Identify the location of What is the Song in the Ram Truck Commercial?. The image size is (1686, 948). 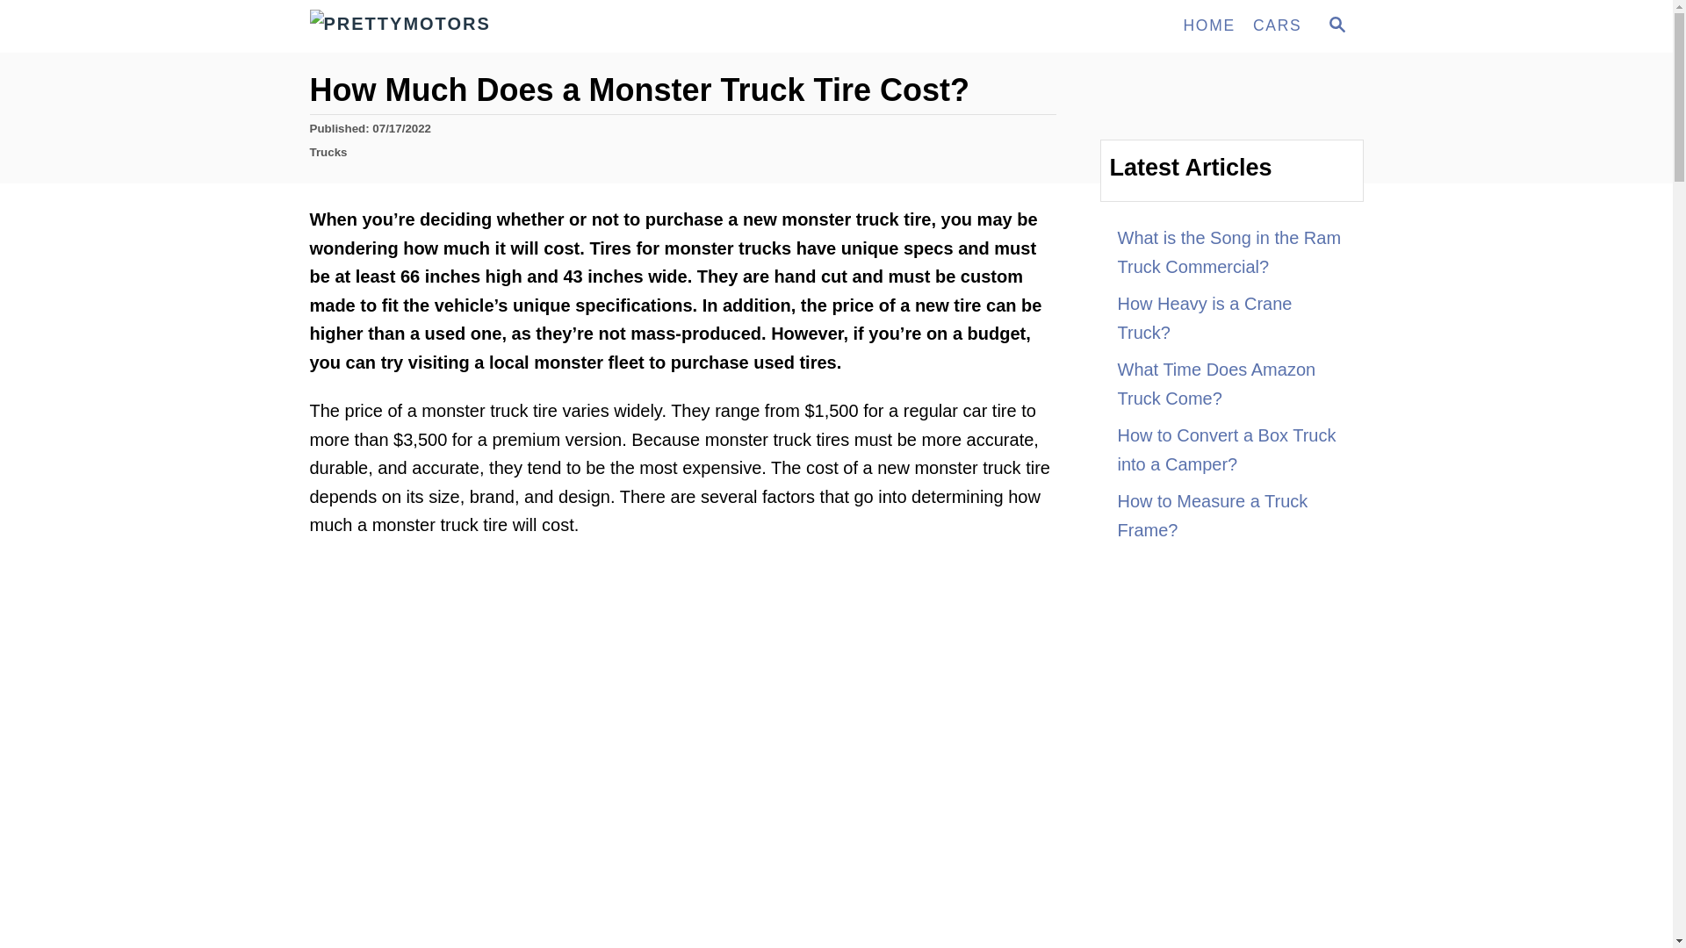
(1231, 252).